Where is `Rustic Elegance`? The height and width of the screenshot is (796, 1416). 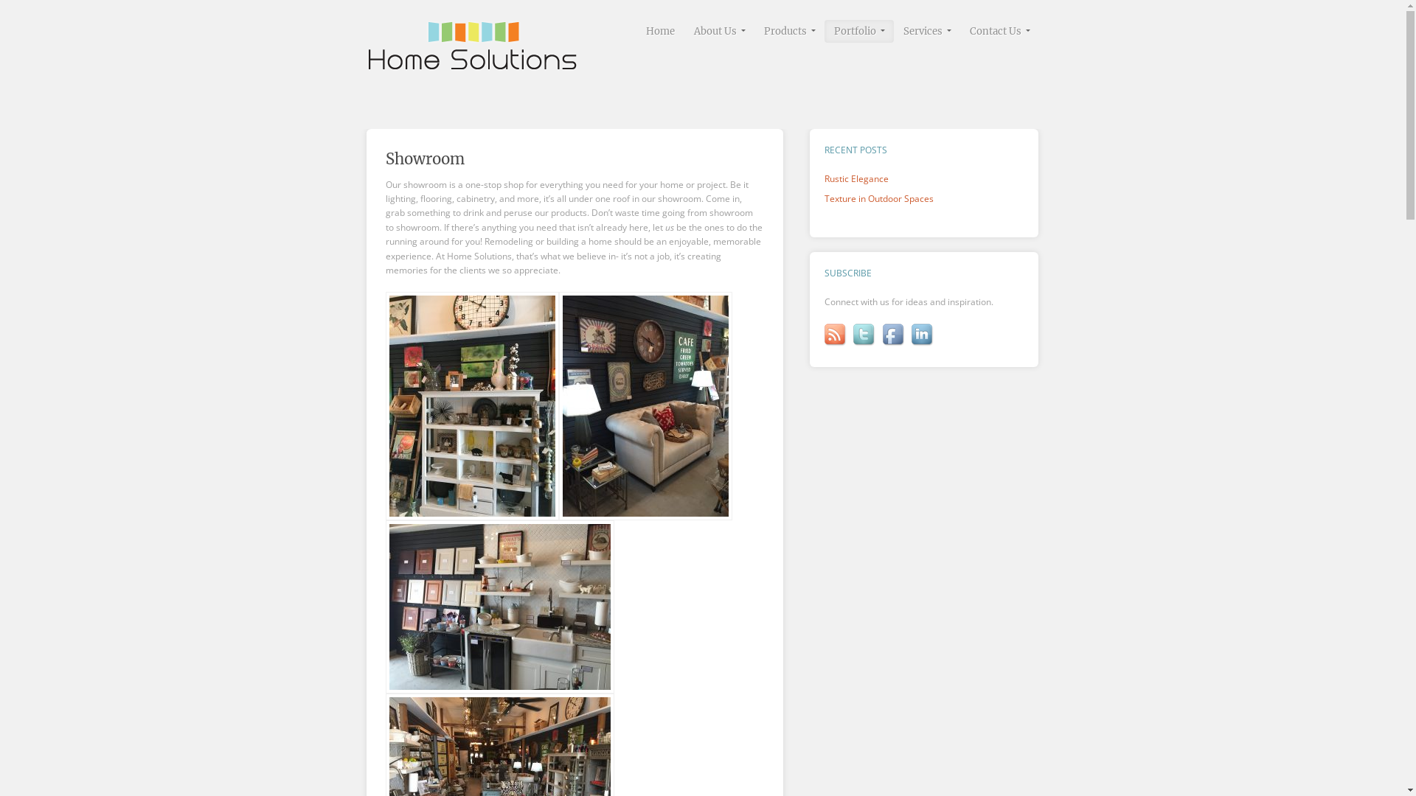
Rustic Elegance is located at coordinates (857, 178).